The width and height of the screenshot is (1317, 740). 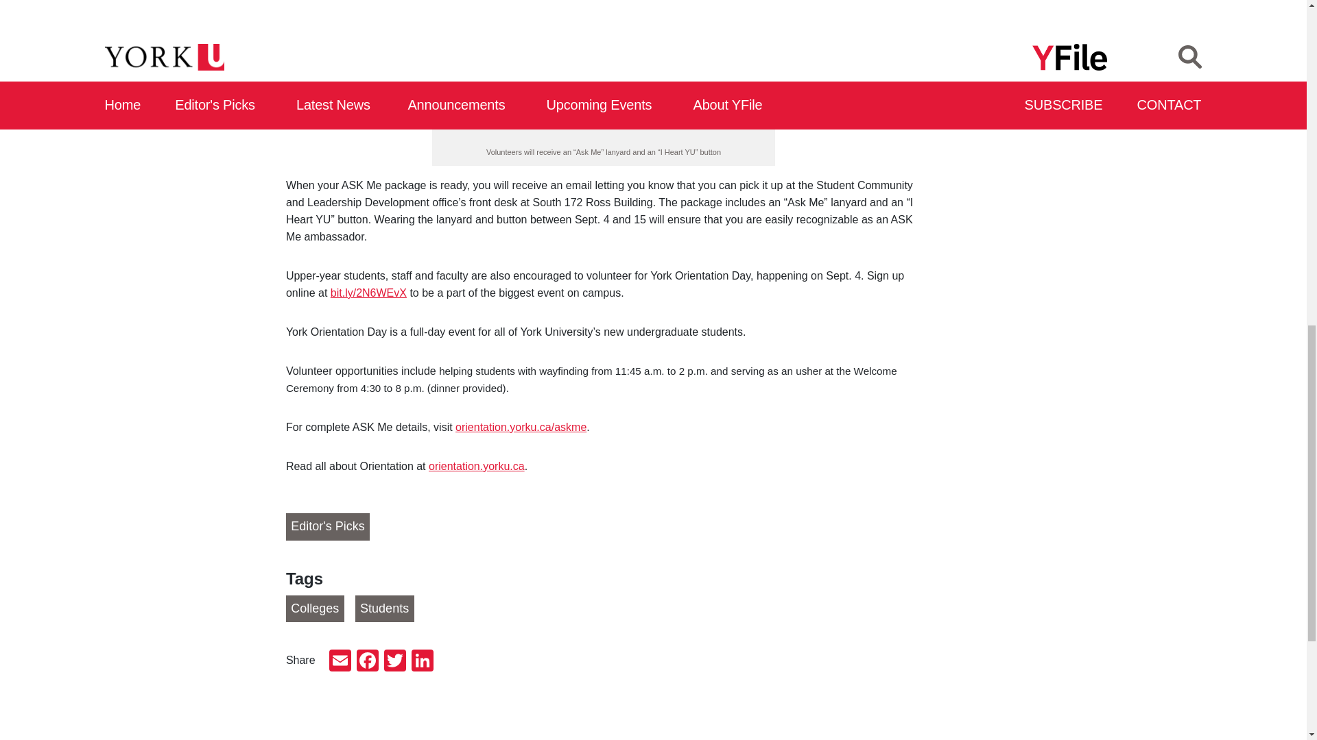 What do you see at coordinates (340, 662) in the screenshot?
I see `Email` at bounding box center [340, 662].